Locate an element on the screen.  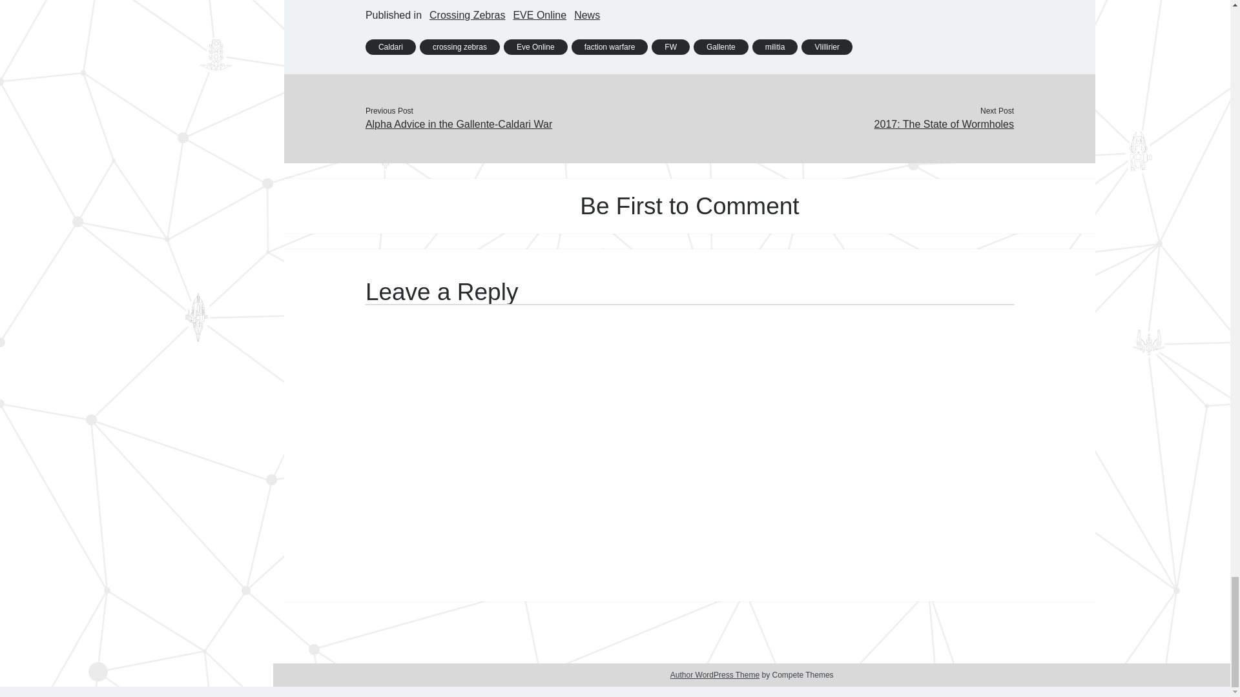
View all posts tagged Gallente is located at coordinates (721, 46).